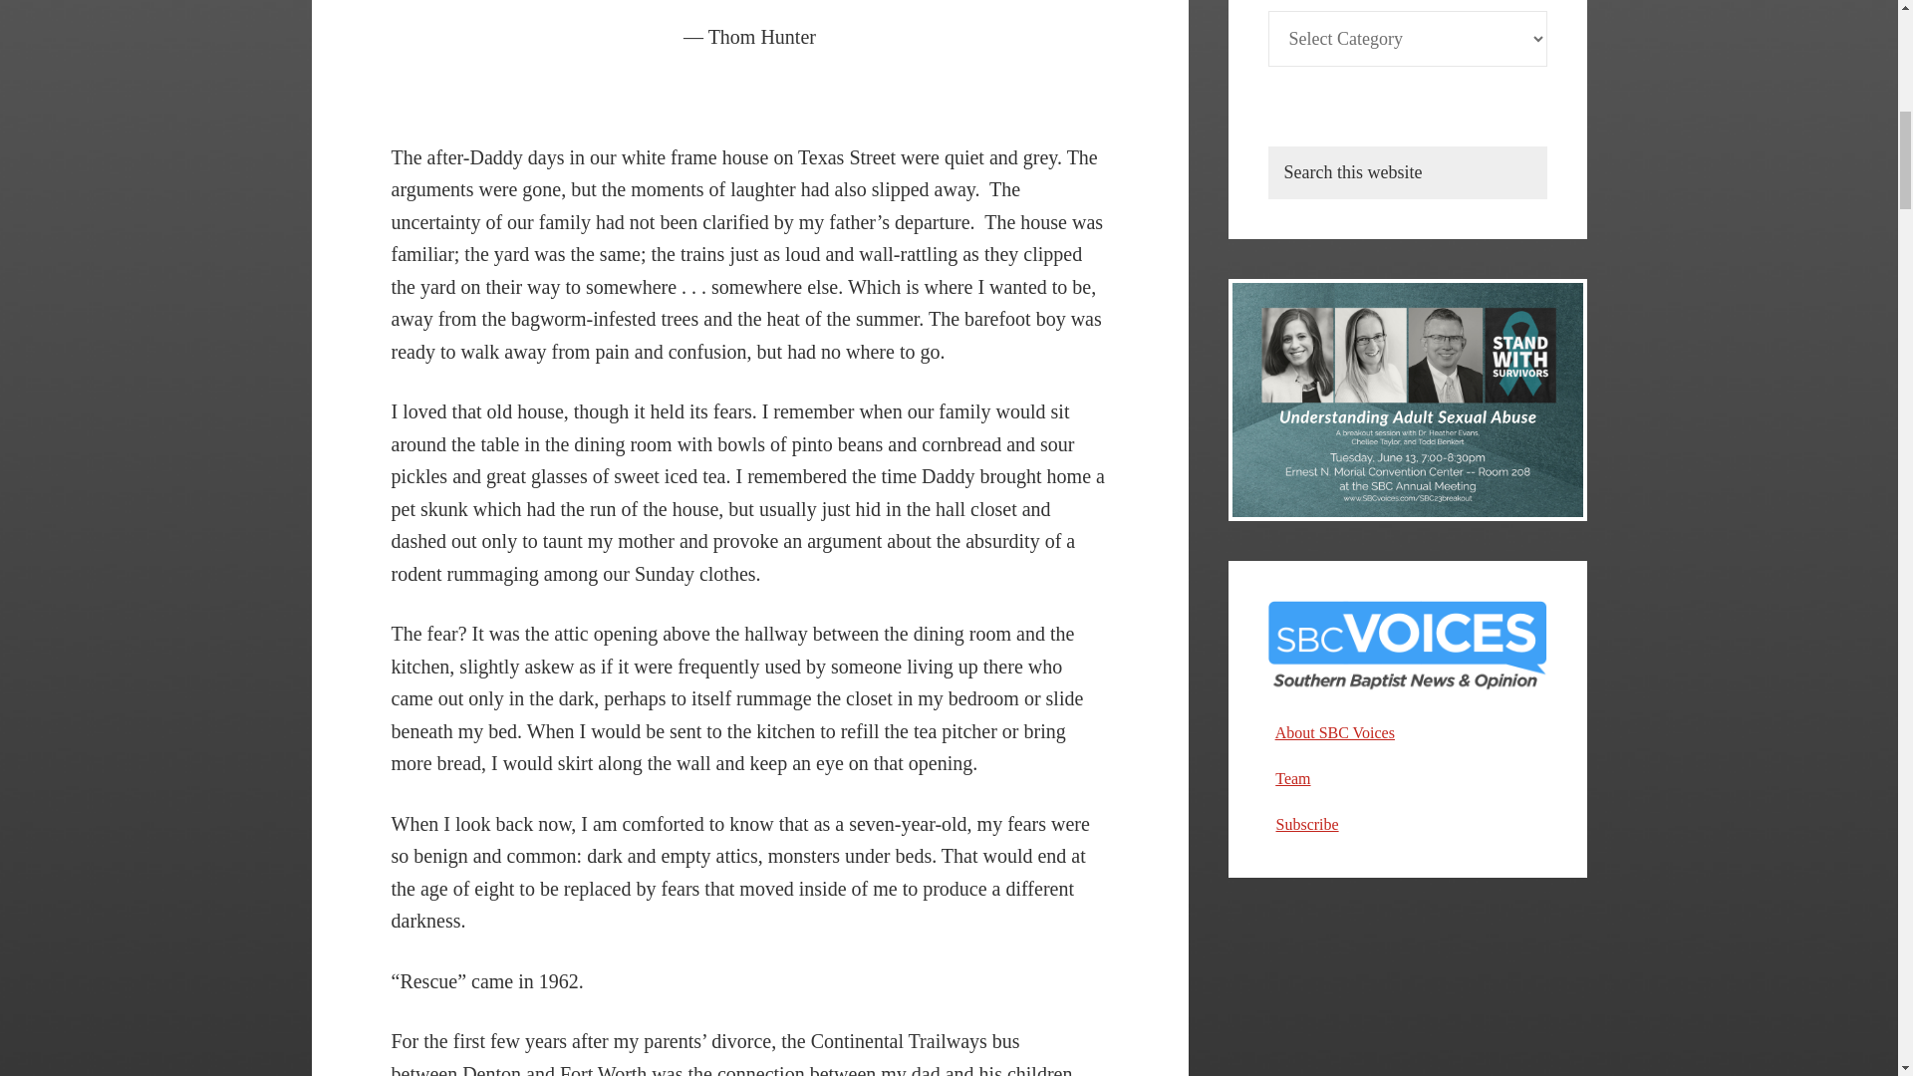 The height and width of the screenshot is (1076, 1913). I want to click on Team, so click(1293, 778).